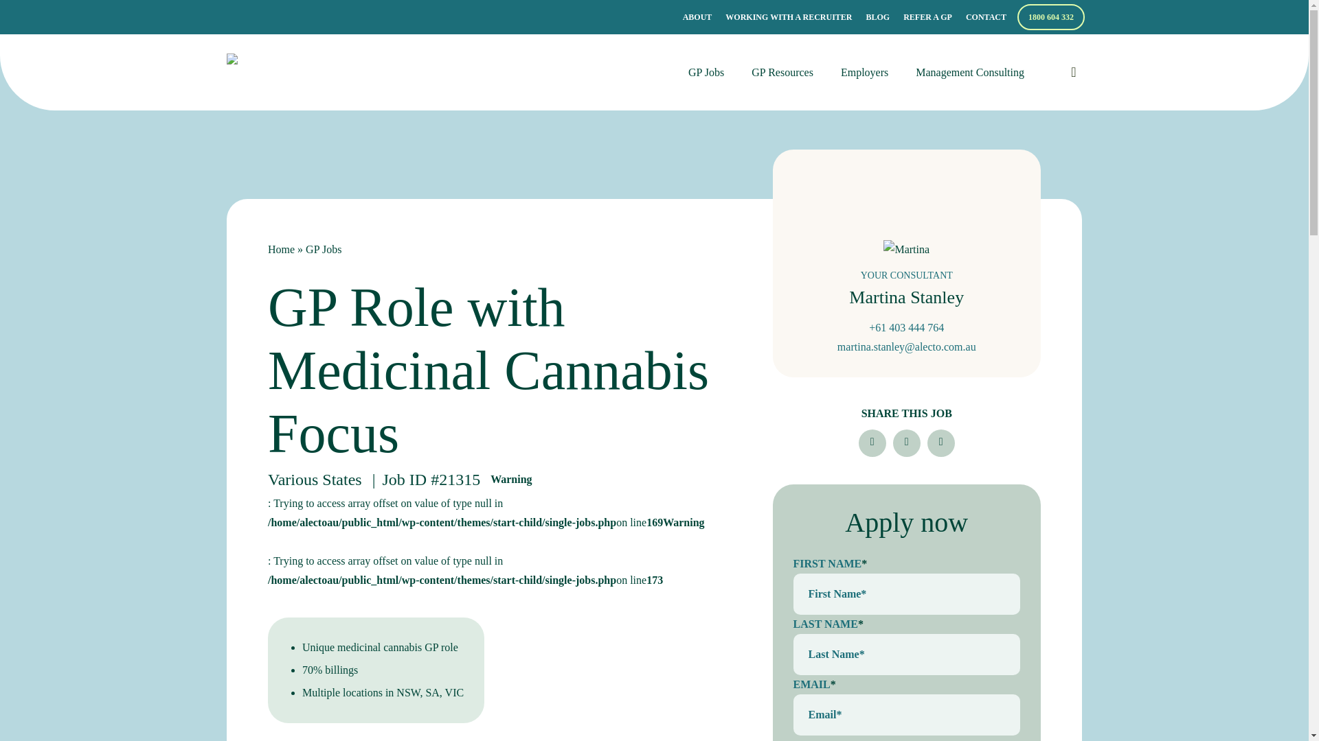 This screenshot has height=741, width=1319. What do you see at coordinates (1050, 16) in the screenshot?
I see `1800 604 332` at bounding box center [1050, 16].